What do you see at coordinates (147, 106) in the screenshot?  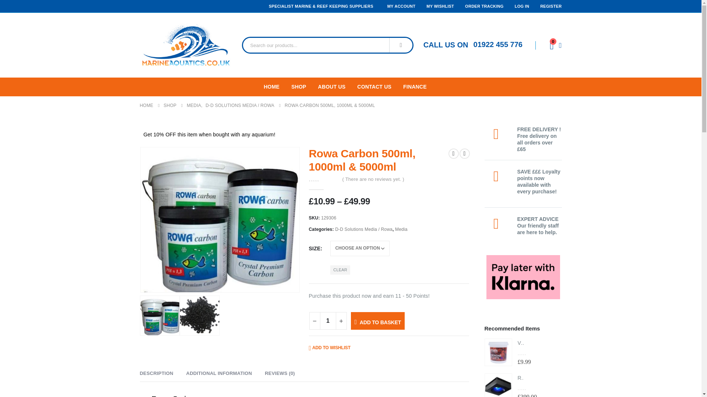 I see `Go to Home Page` at bounding box center [147, 106].